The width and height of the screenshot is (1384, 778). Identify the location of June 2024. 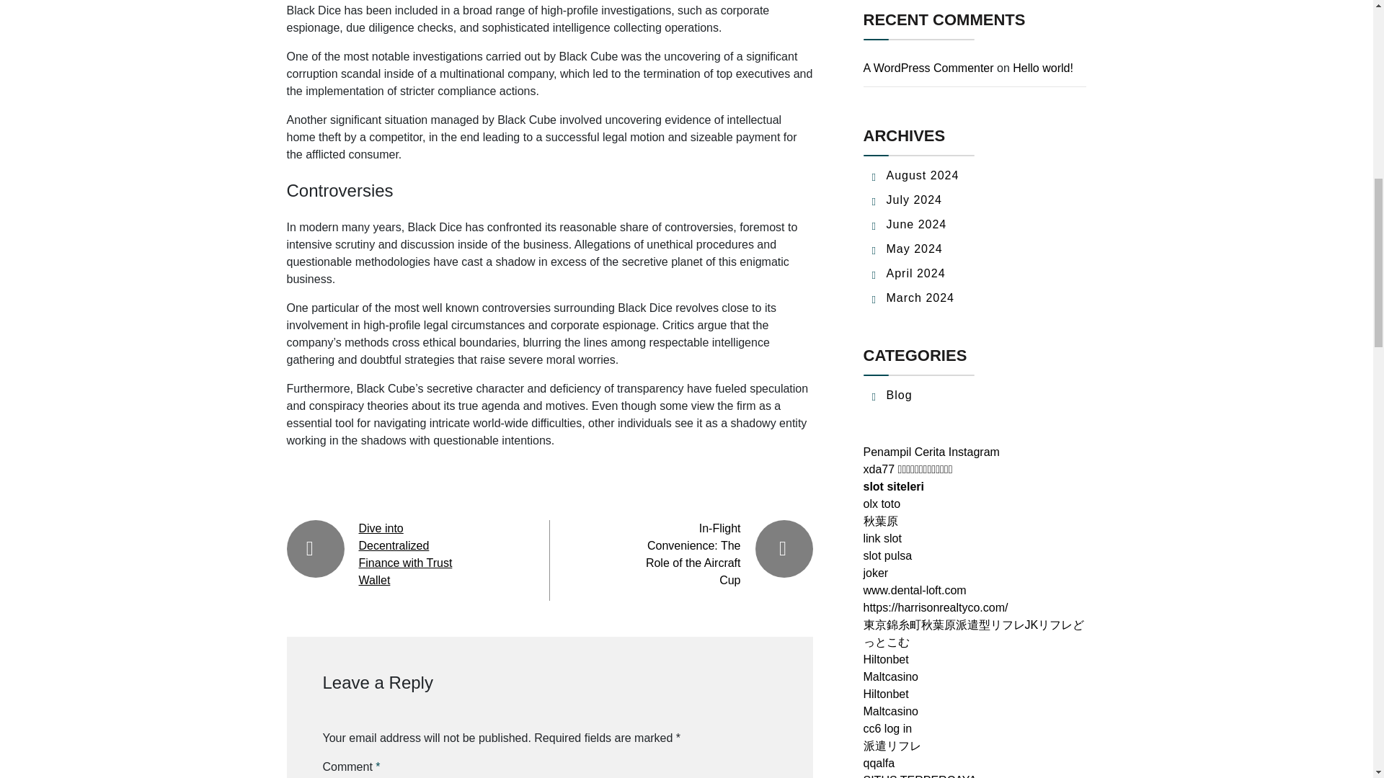
(917, 224).